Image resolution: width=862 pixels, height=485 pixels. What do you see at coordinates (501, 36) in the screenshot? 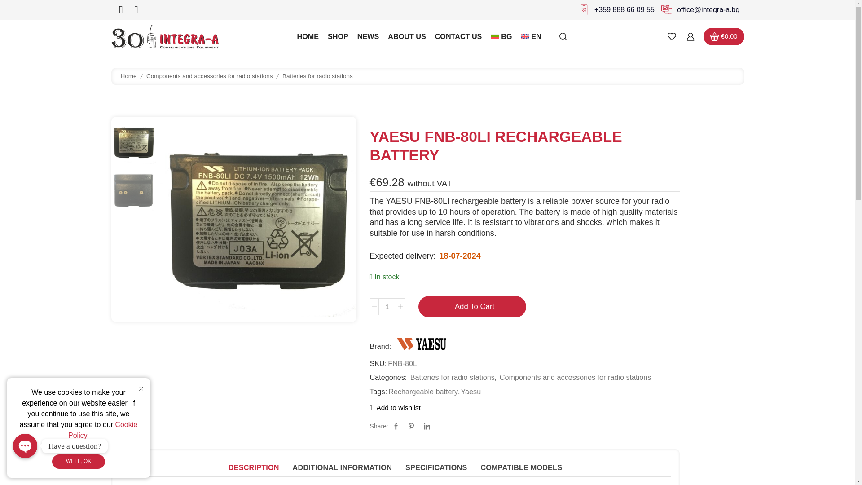
I see `BG` at bounding box center [501, 36].